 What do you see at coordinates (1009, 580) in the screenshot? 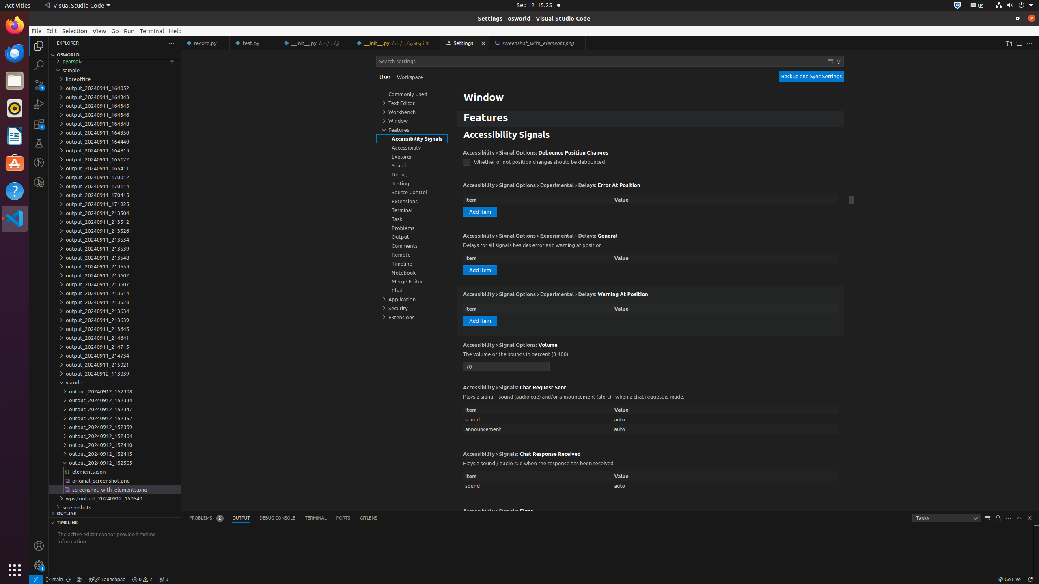
I see `broadcast Go Live, Click to run live server` at bounding box center [1009, 580].